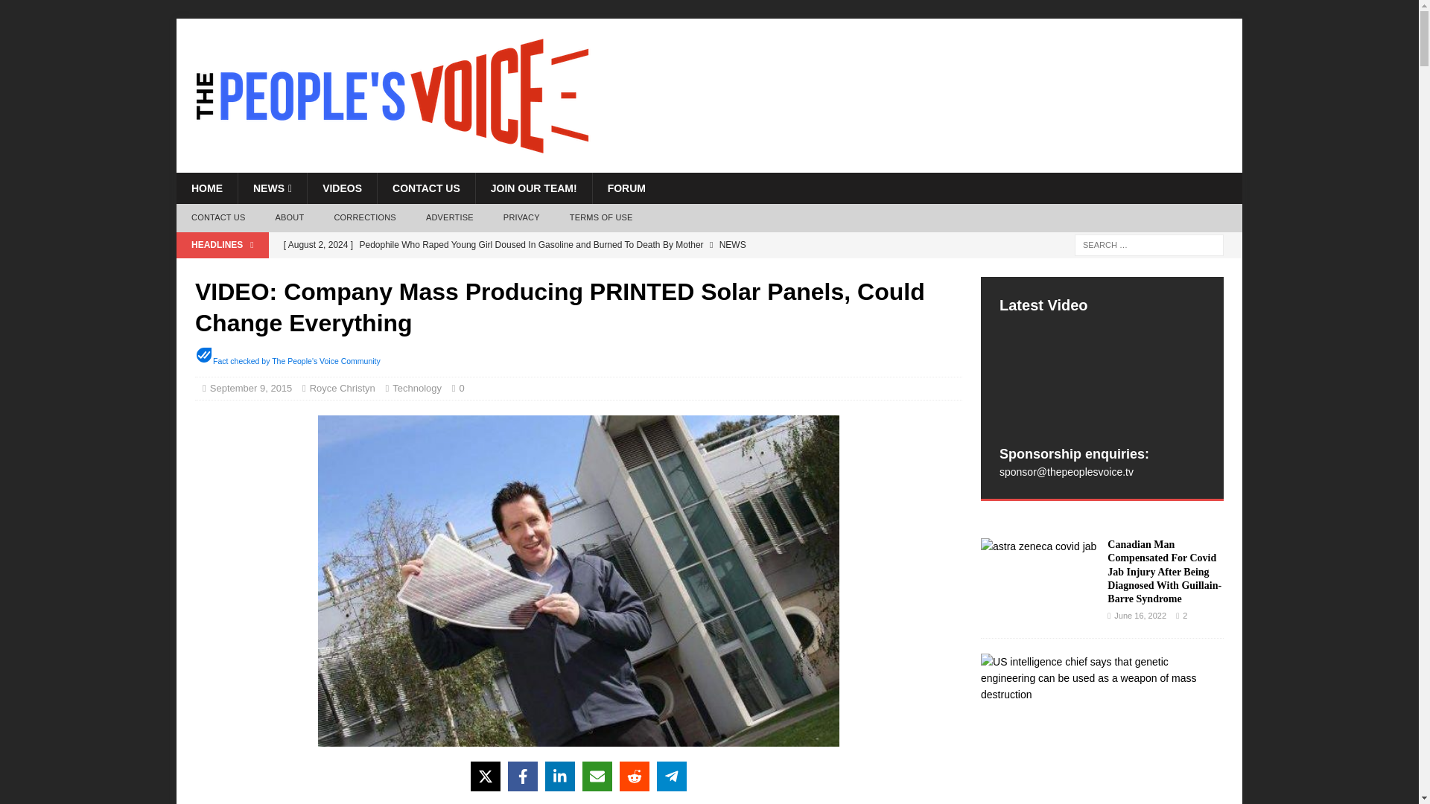 The height and width of the screenshot is (804, 1430). I want to click on FORUM, so click(626, 188).